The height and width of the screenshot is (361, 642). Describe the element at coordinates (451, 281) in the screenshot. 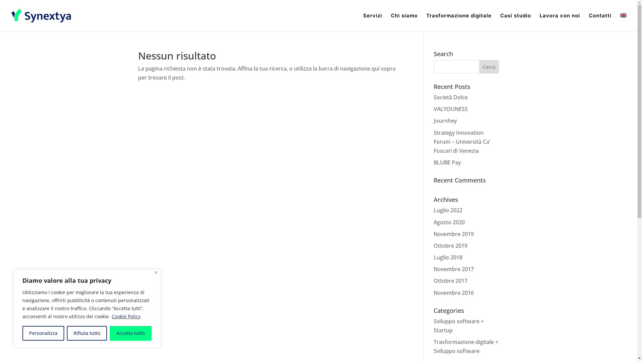

I see `Ottobre 2017` at that location.